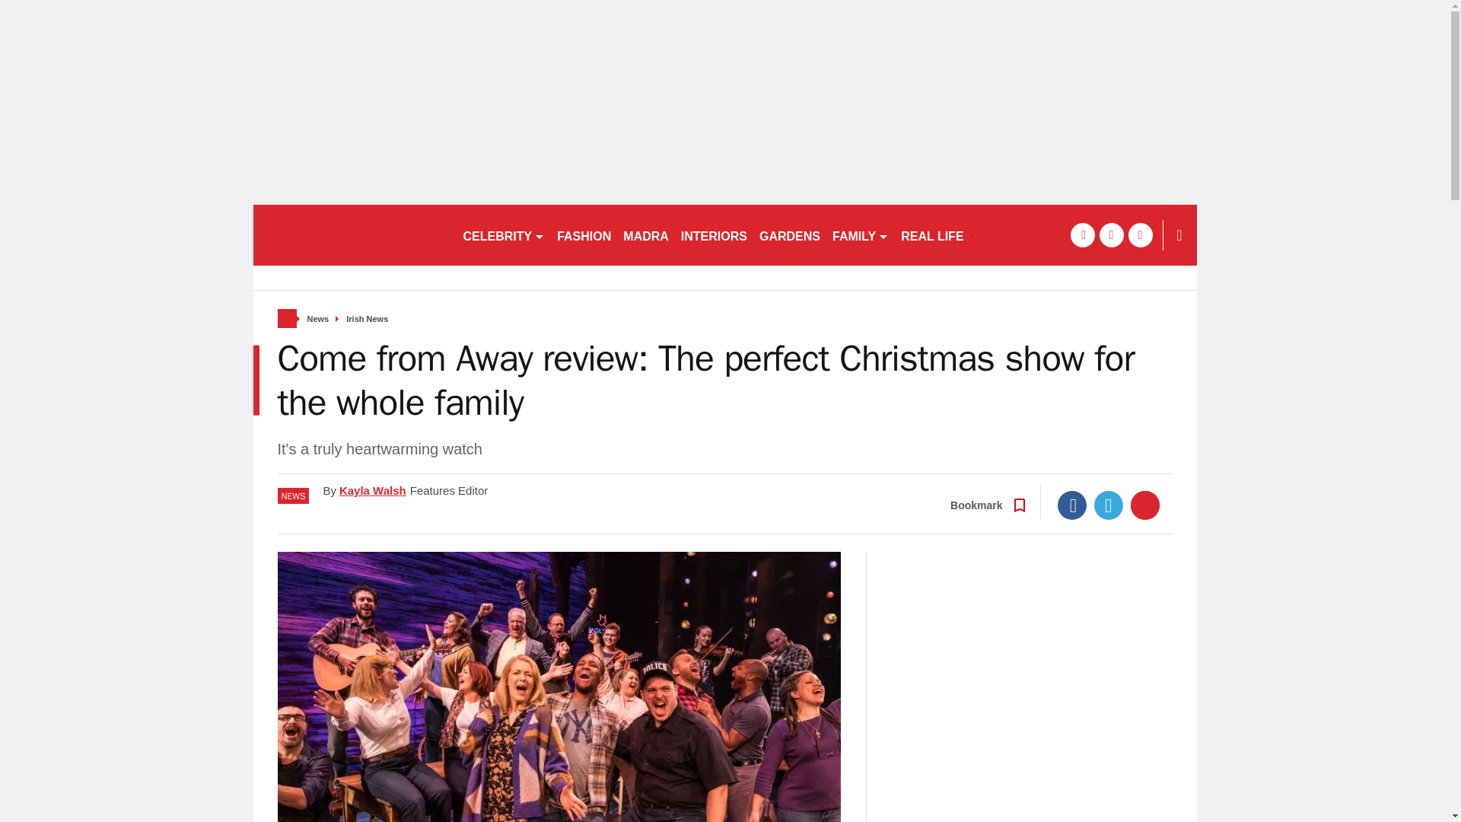  Describe the element at coordinates (583, 234) in the screenshot. I see `FASHION` at that location.